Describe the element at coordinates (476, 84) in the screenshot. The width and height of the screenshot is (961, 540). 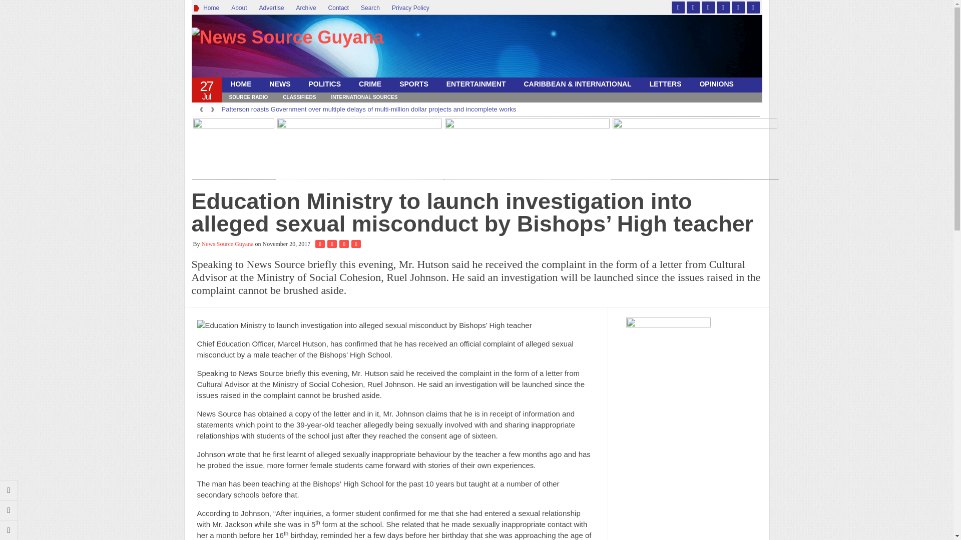
I see `ENTERTAINMENT` at that location.